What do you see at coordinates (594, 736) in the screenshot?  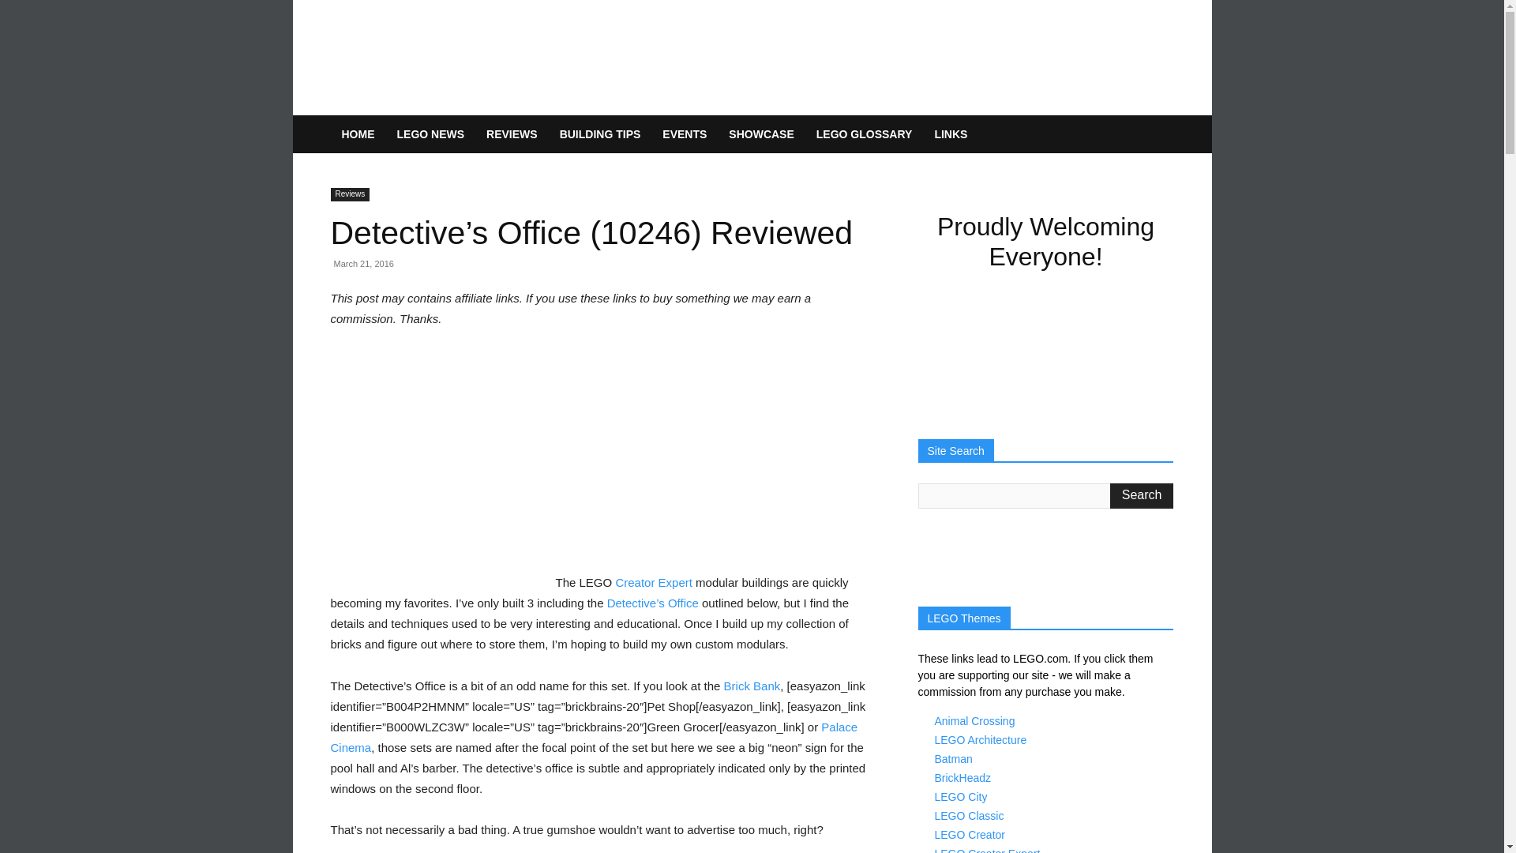 I see `Palace Cinema` at bounding box center [594, 736].